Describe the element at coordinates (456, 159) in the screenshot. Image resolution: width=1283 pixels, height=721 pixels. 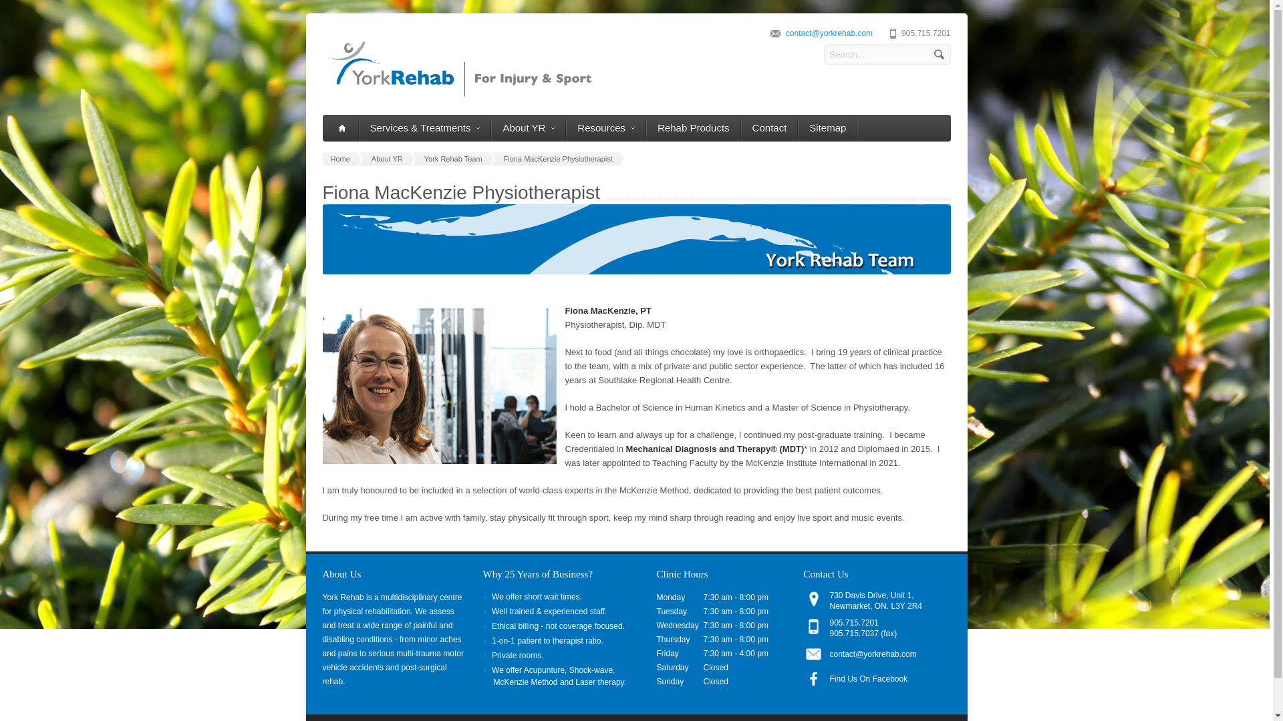
I see `York Rehab Team` at that location.